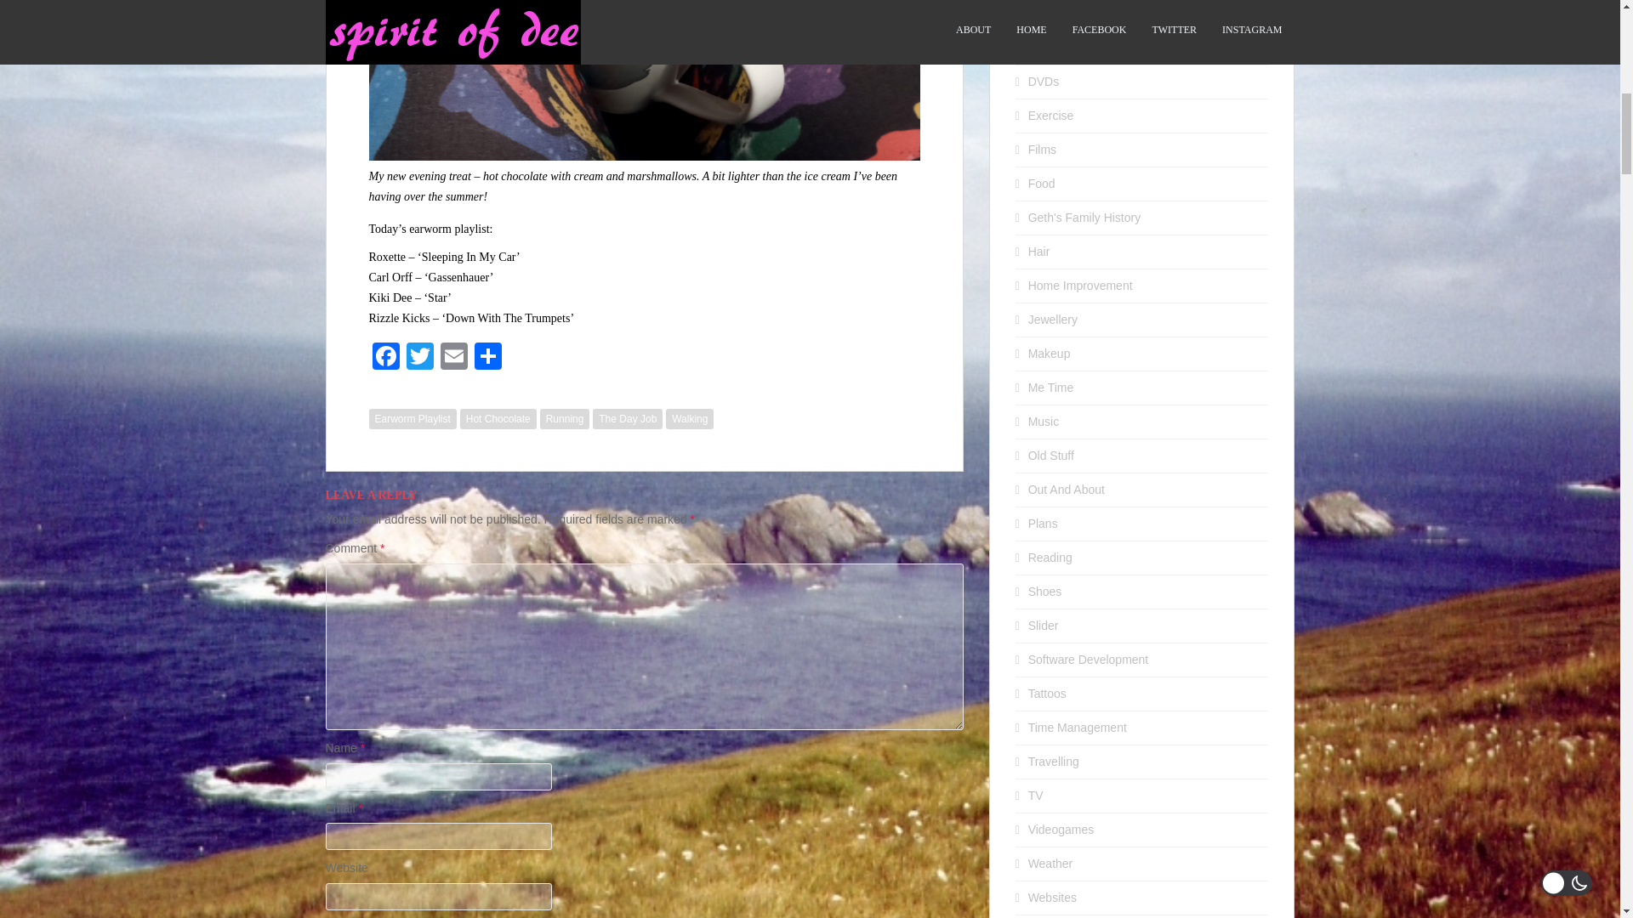  I want to click on Email, so click(454, 357).